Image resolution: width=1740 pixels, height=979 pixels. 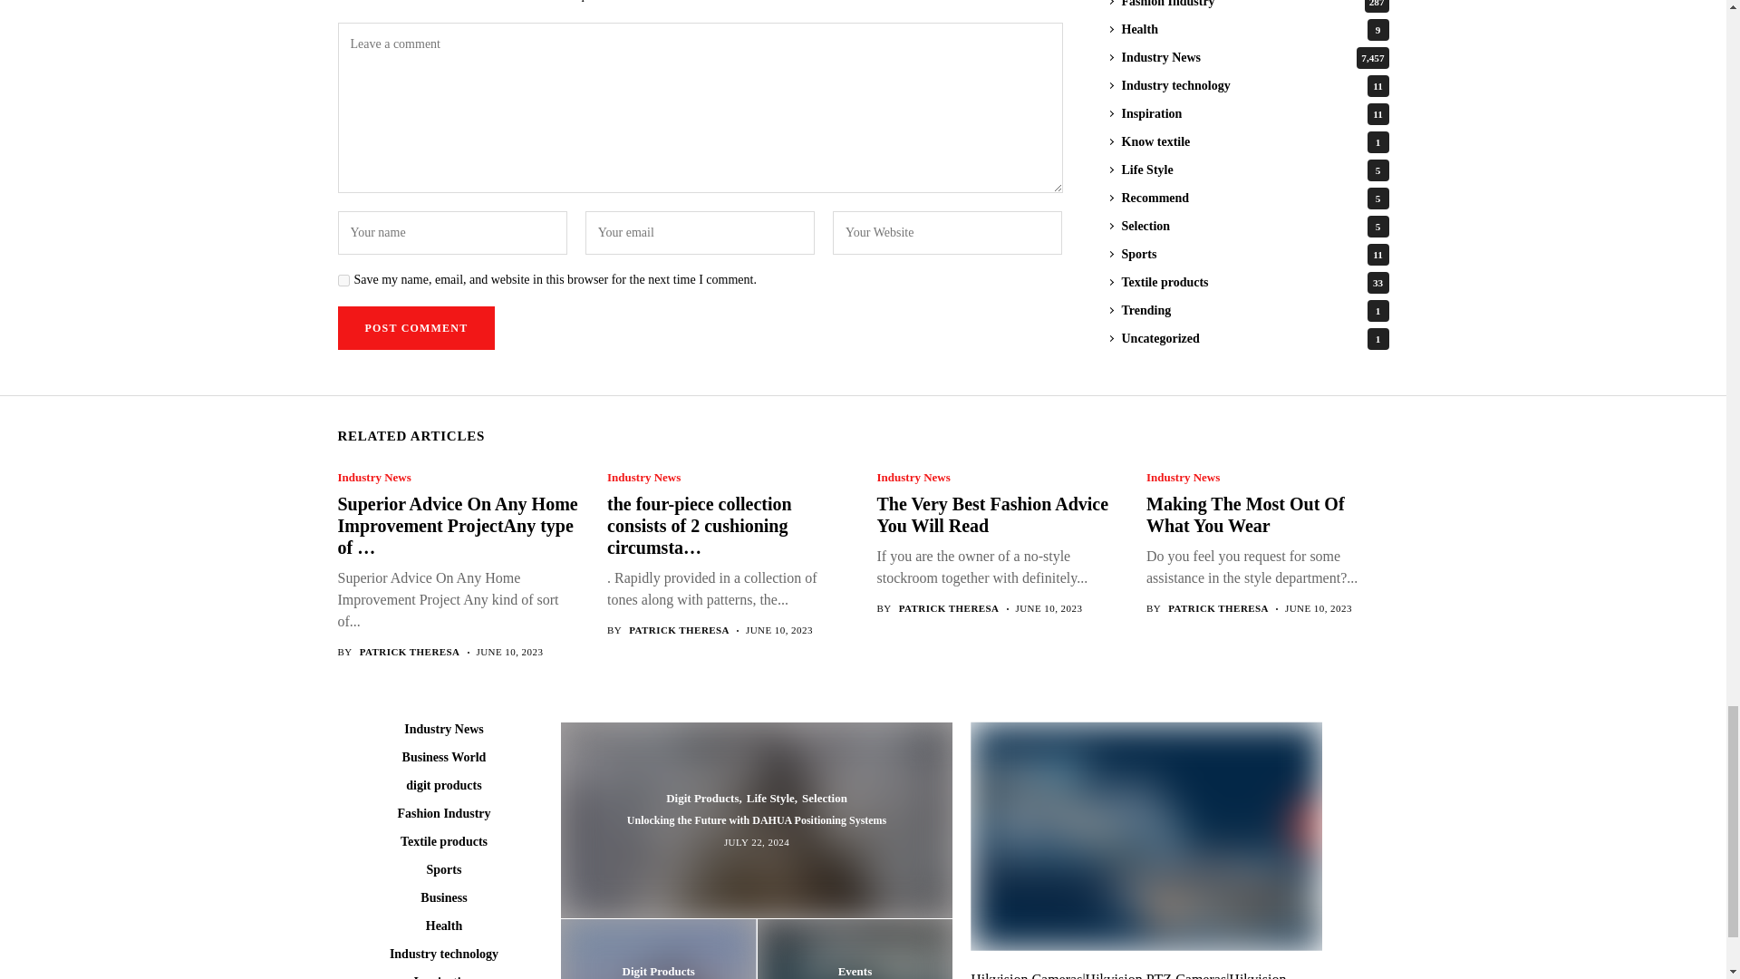 I want to click on Posts by Patrick Theresa, so click(x=1218, y=609).